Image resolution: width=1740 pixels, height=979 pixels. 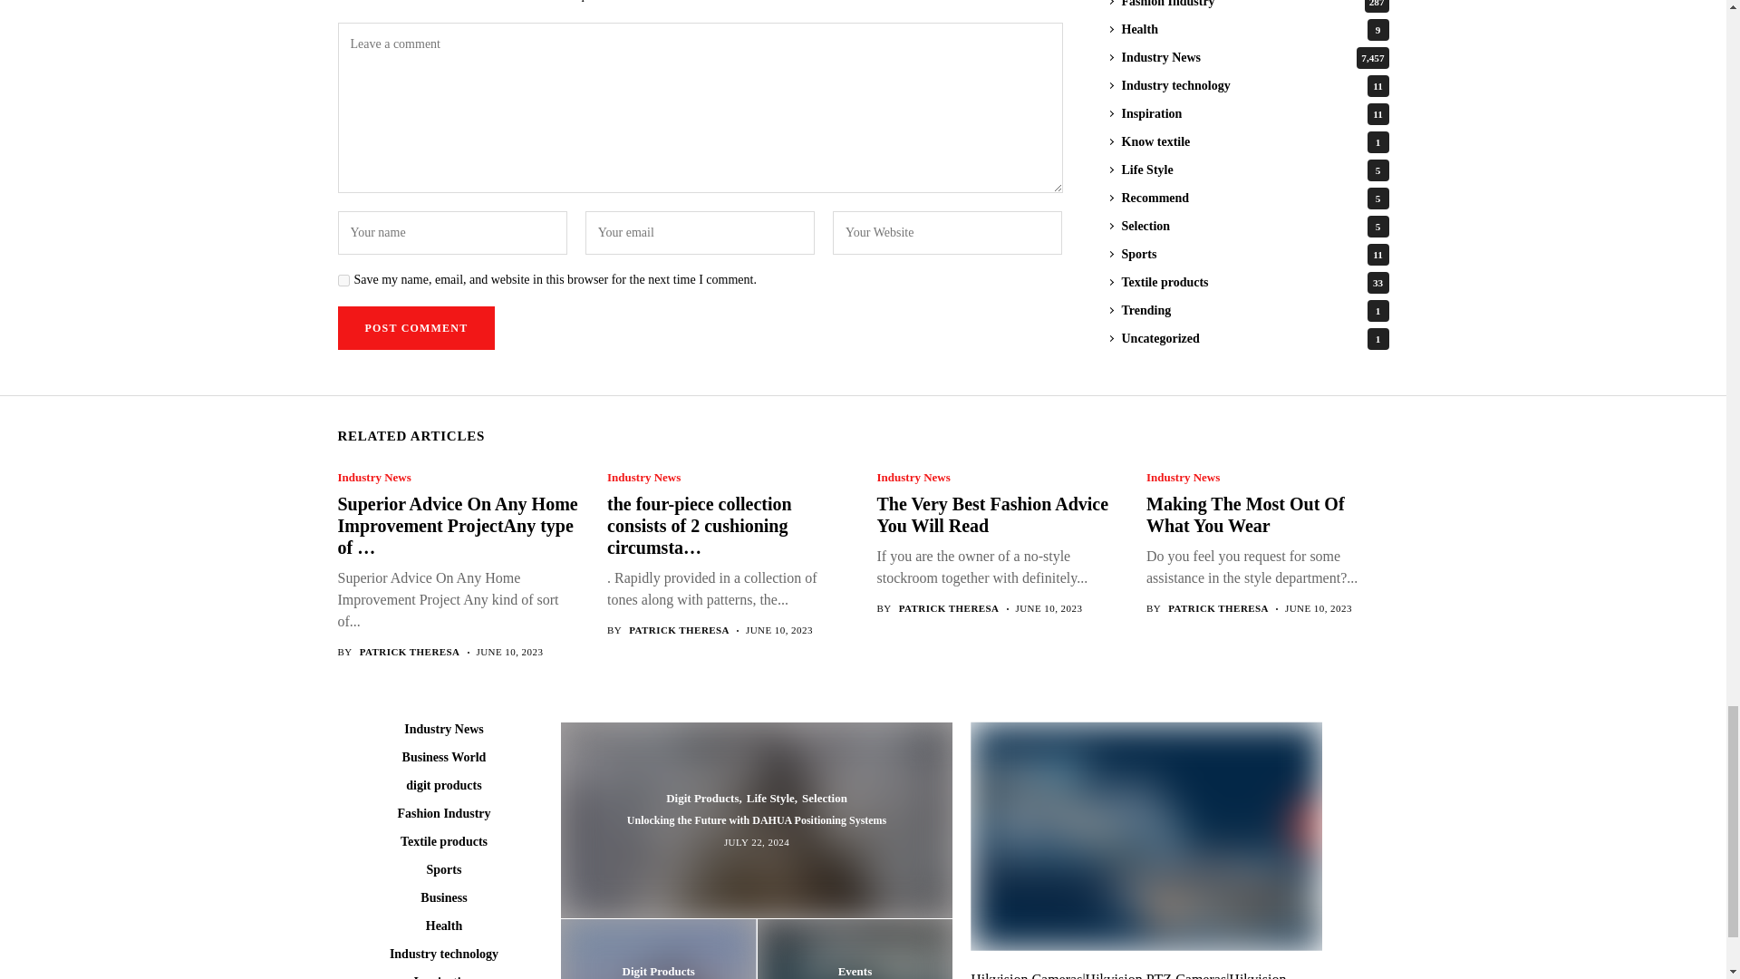 I want to click on Posts by Patrick Theresa, so click(x=1218, y=609).